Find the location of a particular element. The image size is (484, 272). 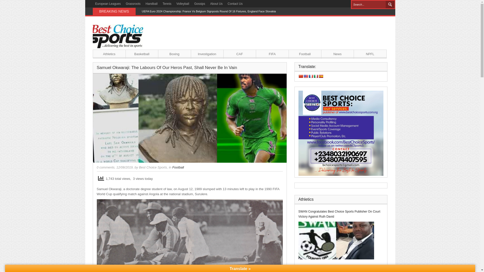

Tennis is located at coordinates (167, 4).